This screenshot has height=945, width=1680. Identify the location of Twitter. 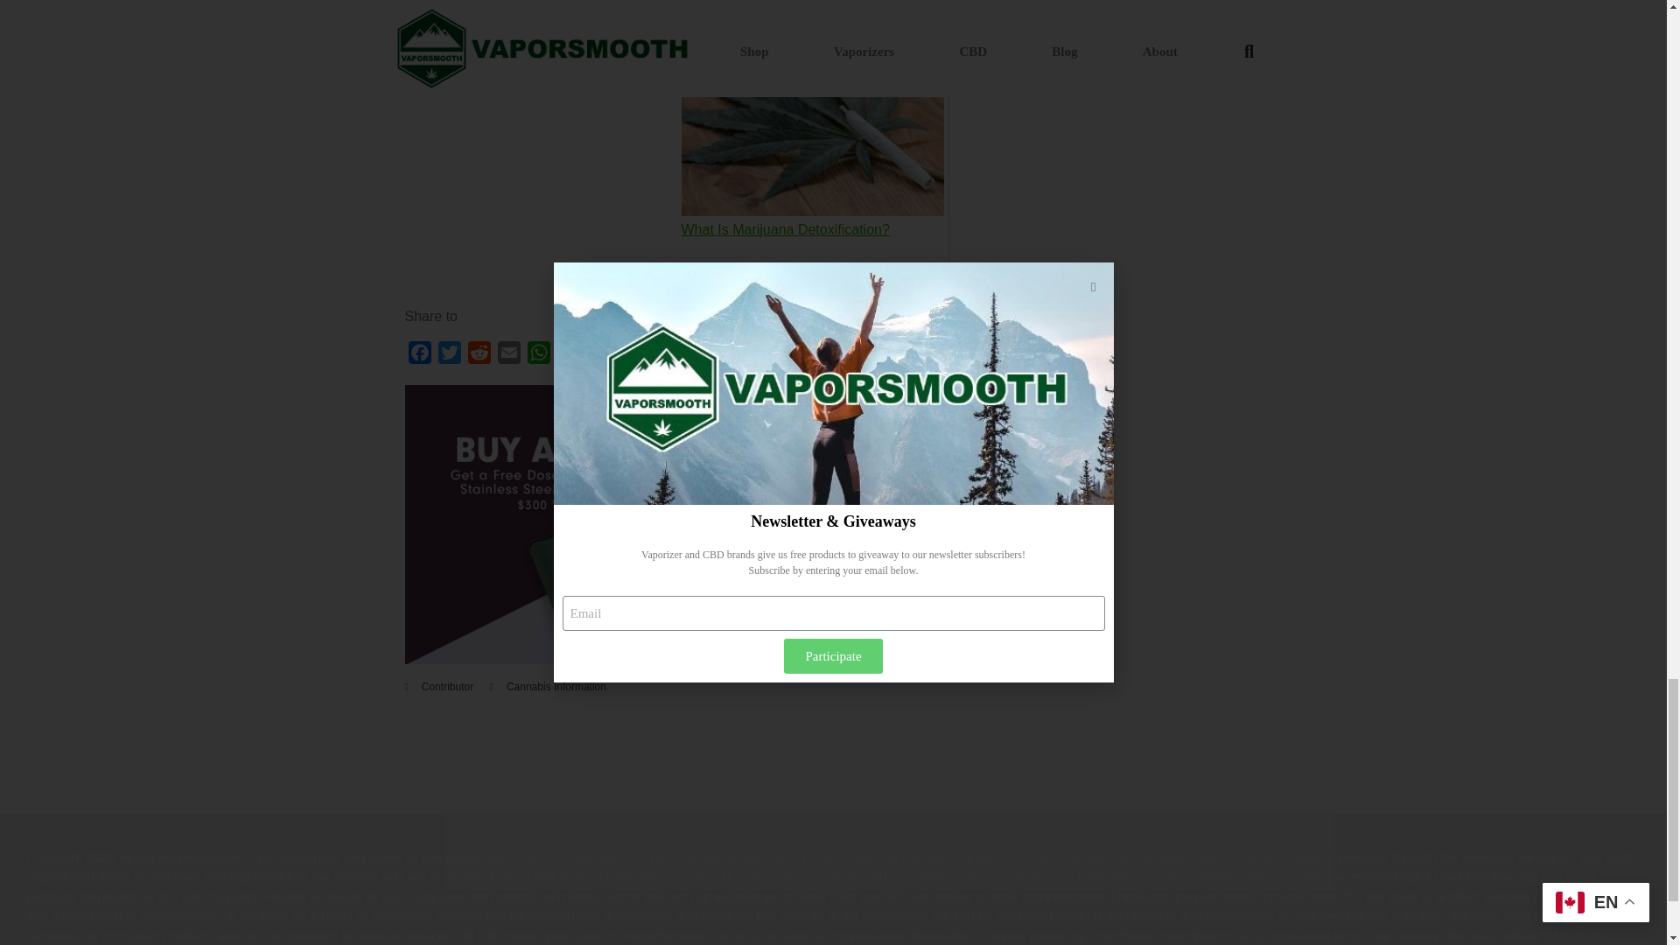
(448, 355).